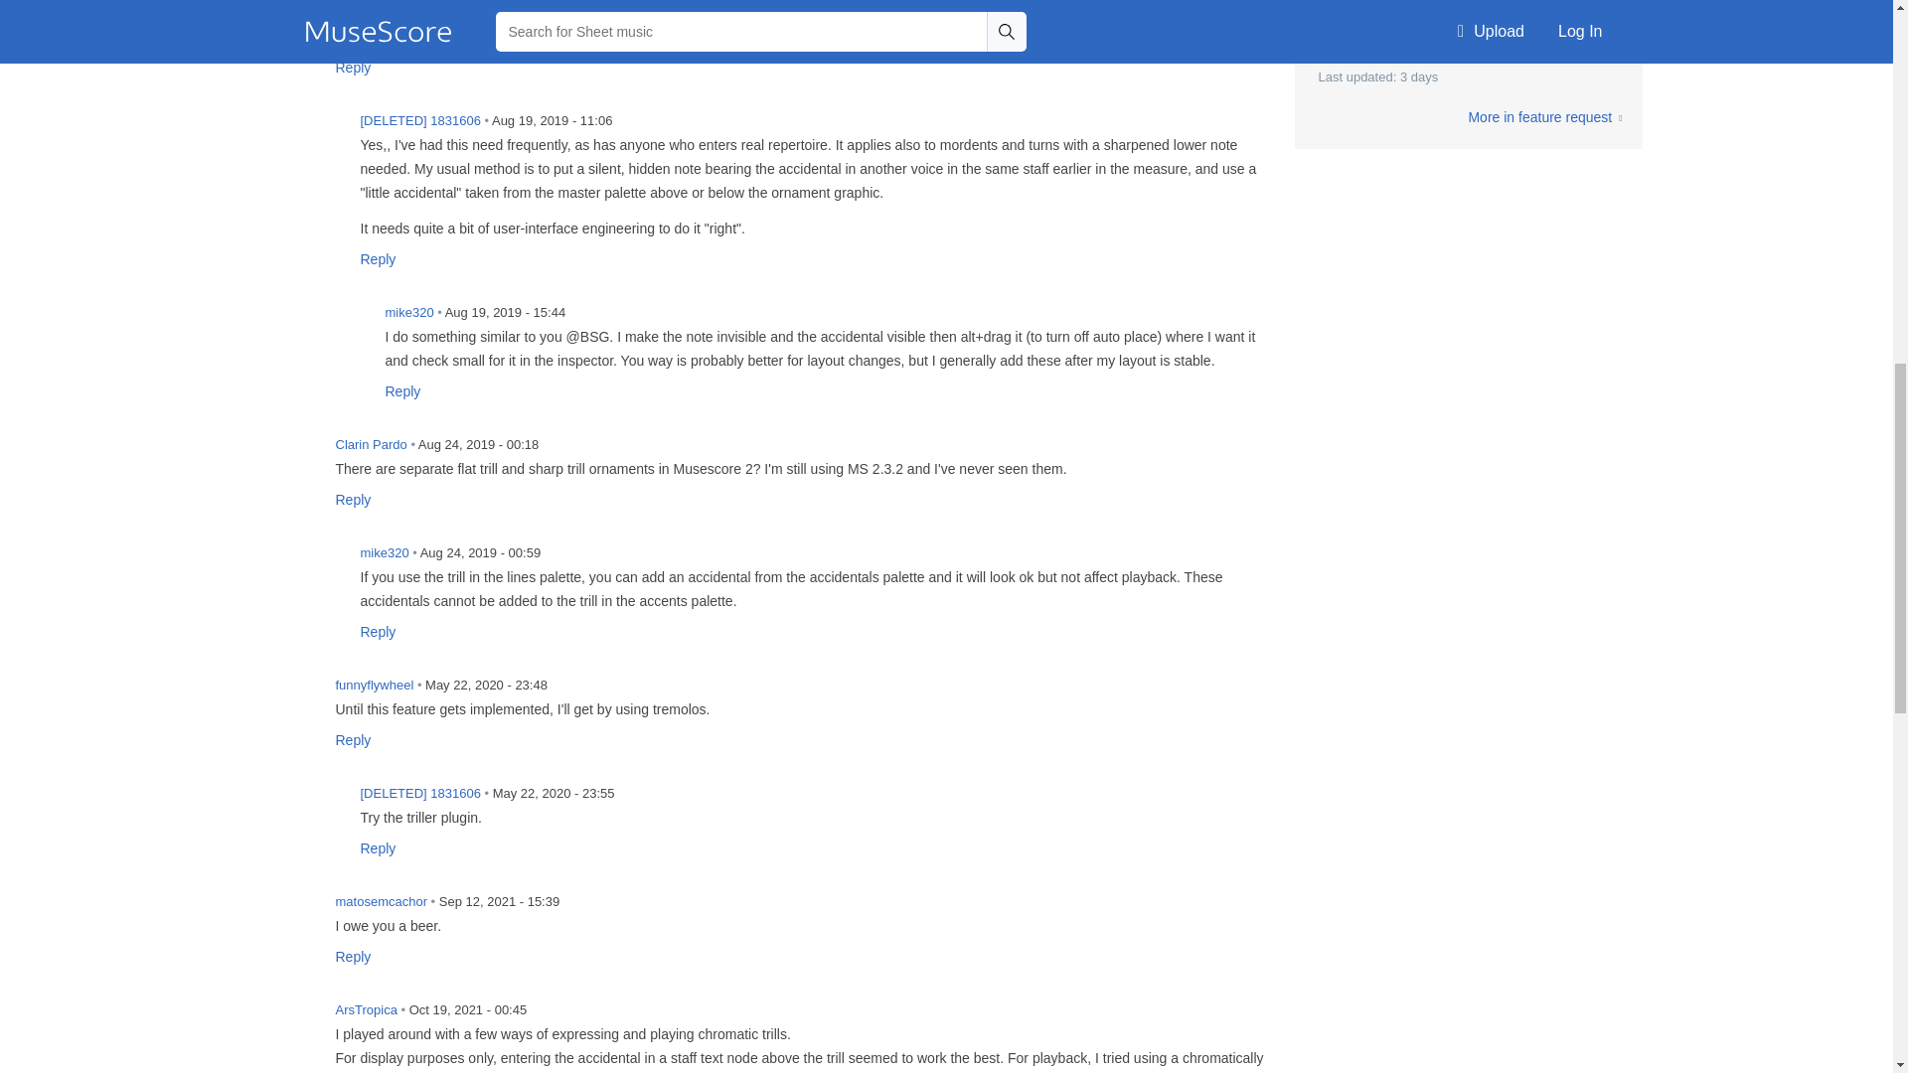 Image resolution: width=1908 pixels, height=1073 pixels. Describe the element at coordinates (300, 456) in the screenshot. I see `Clarin Pardo` at that location.